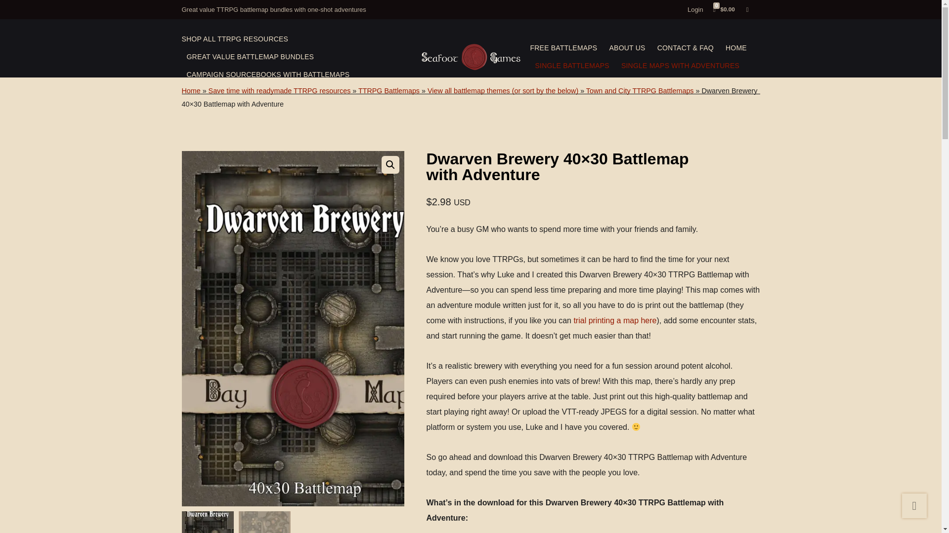 The image size is (949, 533). Describe the element at coordinates (388, 91) in the screenshot. I see `TTRPG Battlemaps` at that location.